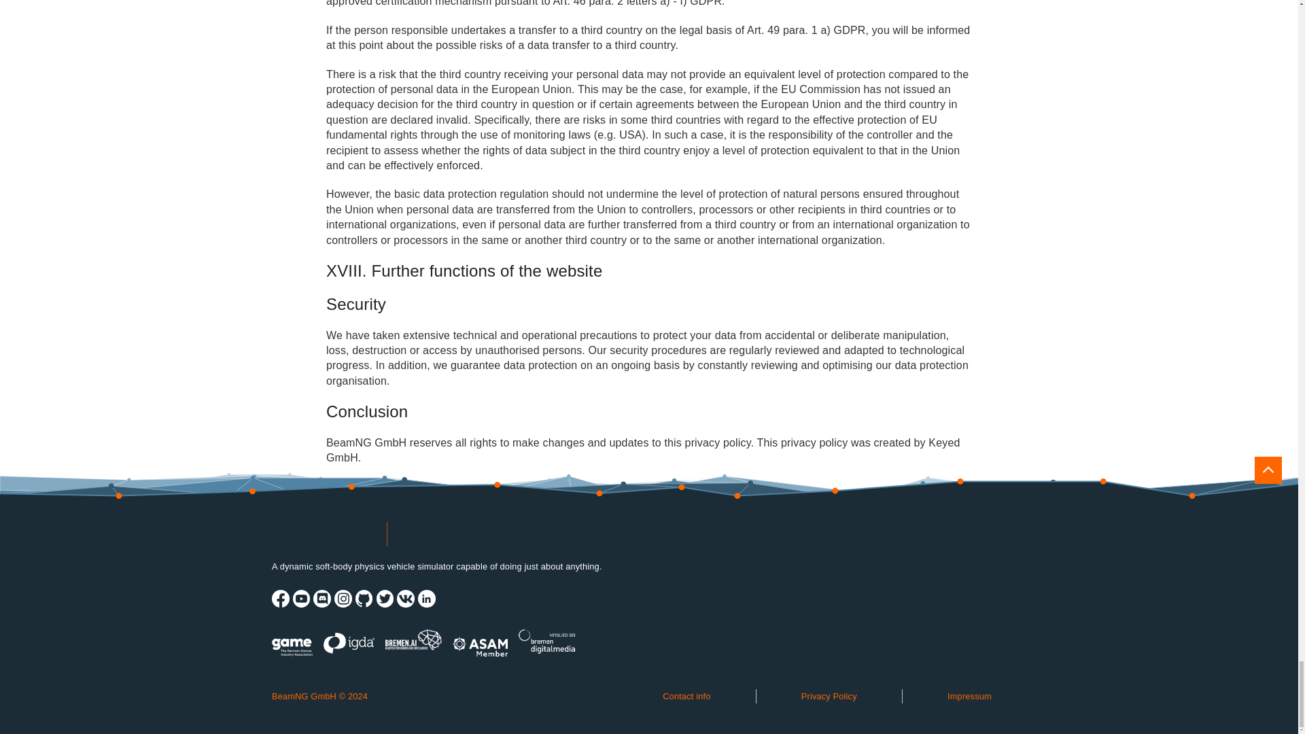 The image size is (1305, 734). Describe the element at coordinates (447, 534) in the screenshot. I see `BeamNG.tech` at that location.